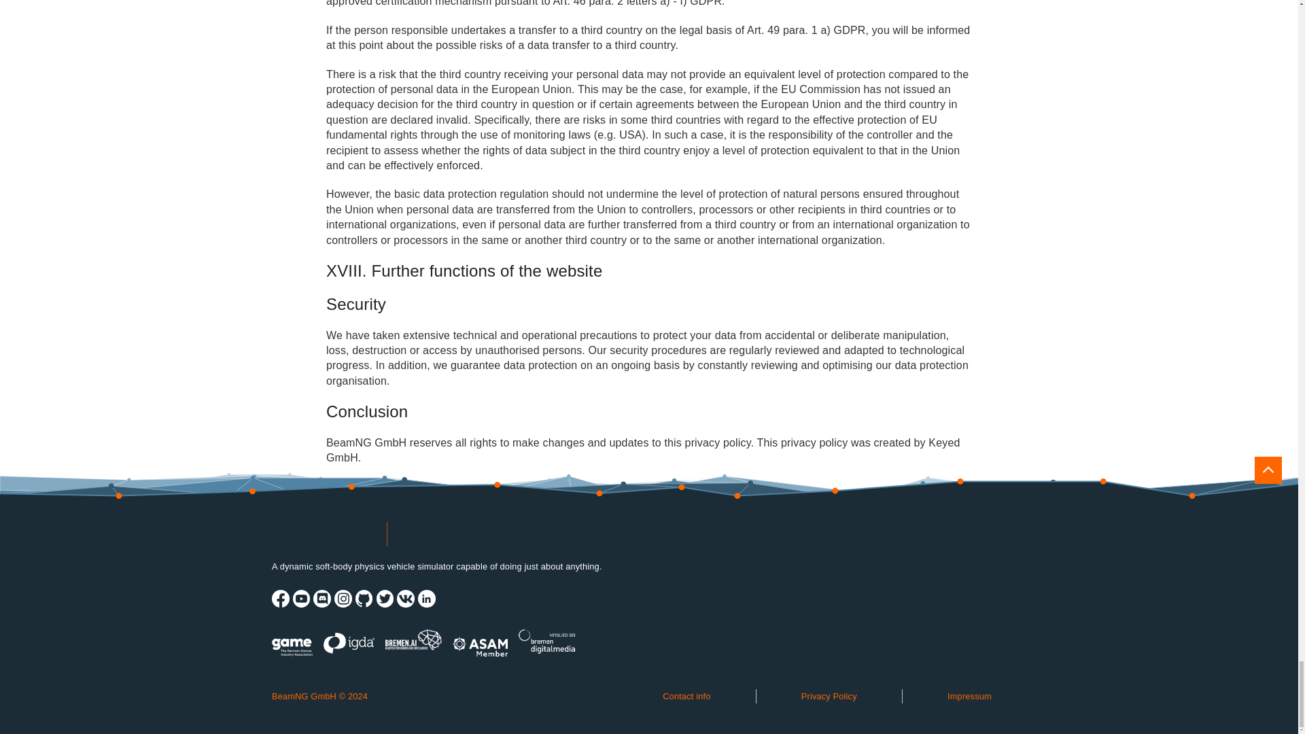 The image size is (1305, 734). Describe the element at coordinates (447, 534) in the screenshot. I see `BeamNG.tech` at that location.